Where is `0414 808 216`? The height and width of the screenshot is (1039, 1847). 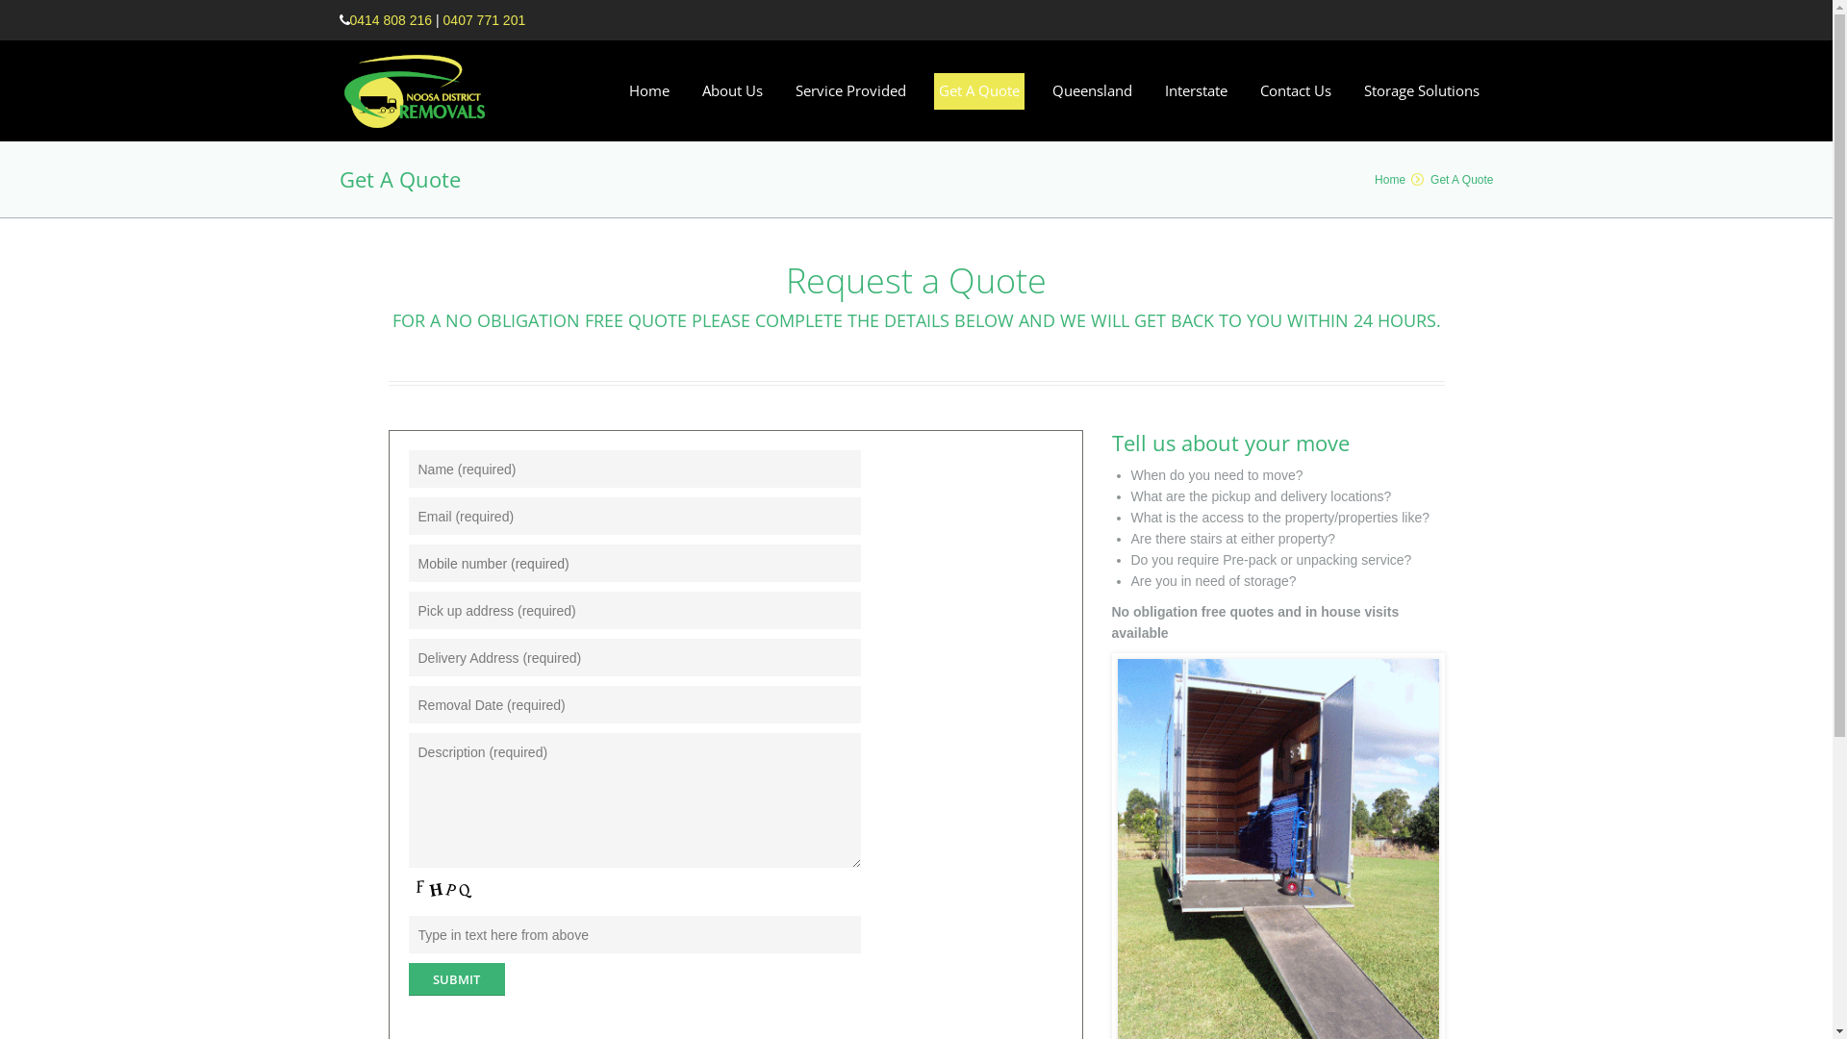 0414 808 216 is located at coordinates (392, 20).